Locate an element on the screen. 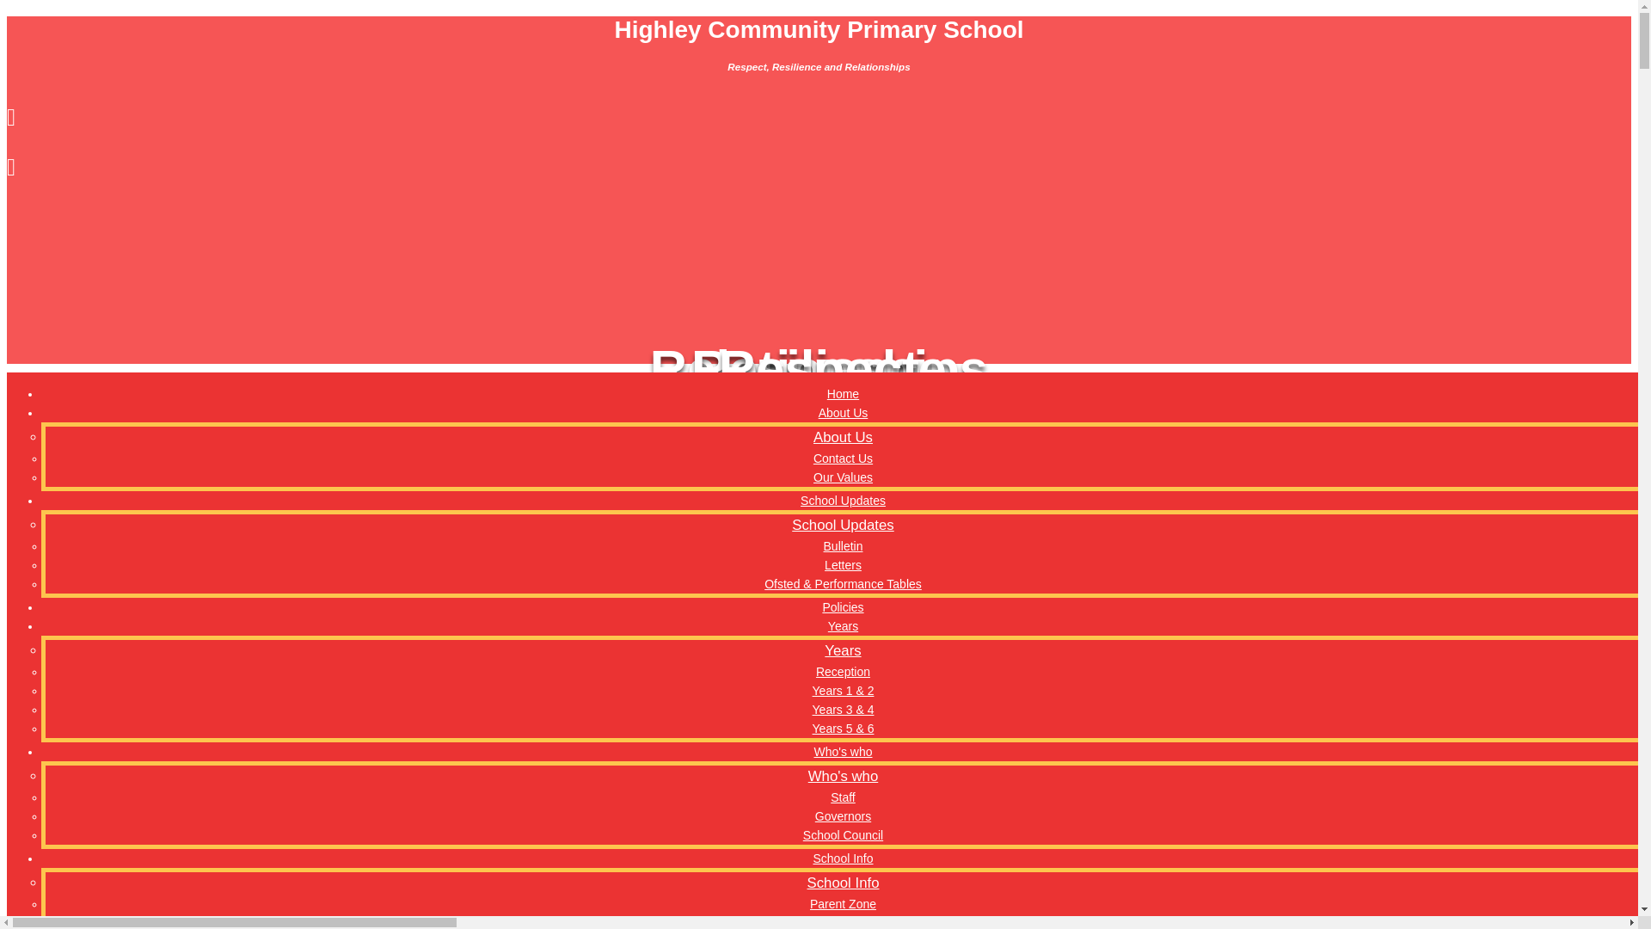 The height and width of the screenshot is (929, 1651). Contact Us is located at coordinates (843, 458).